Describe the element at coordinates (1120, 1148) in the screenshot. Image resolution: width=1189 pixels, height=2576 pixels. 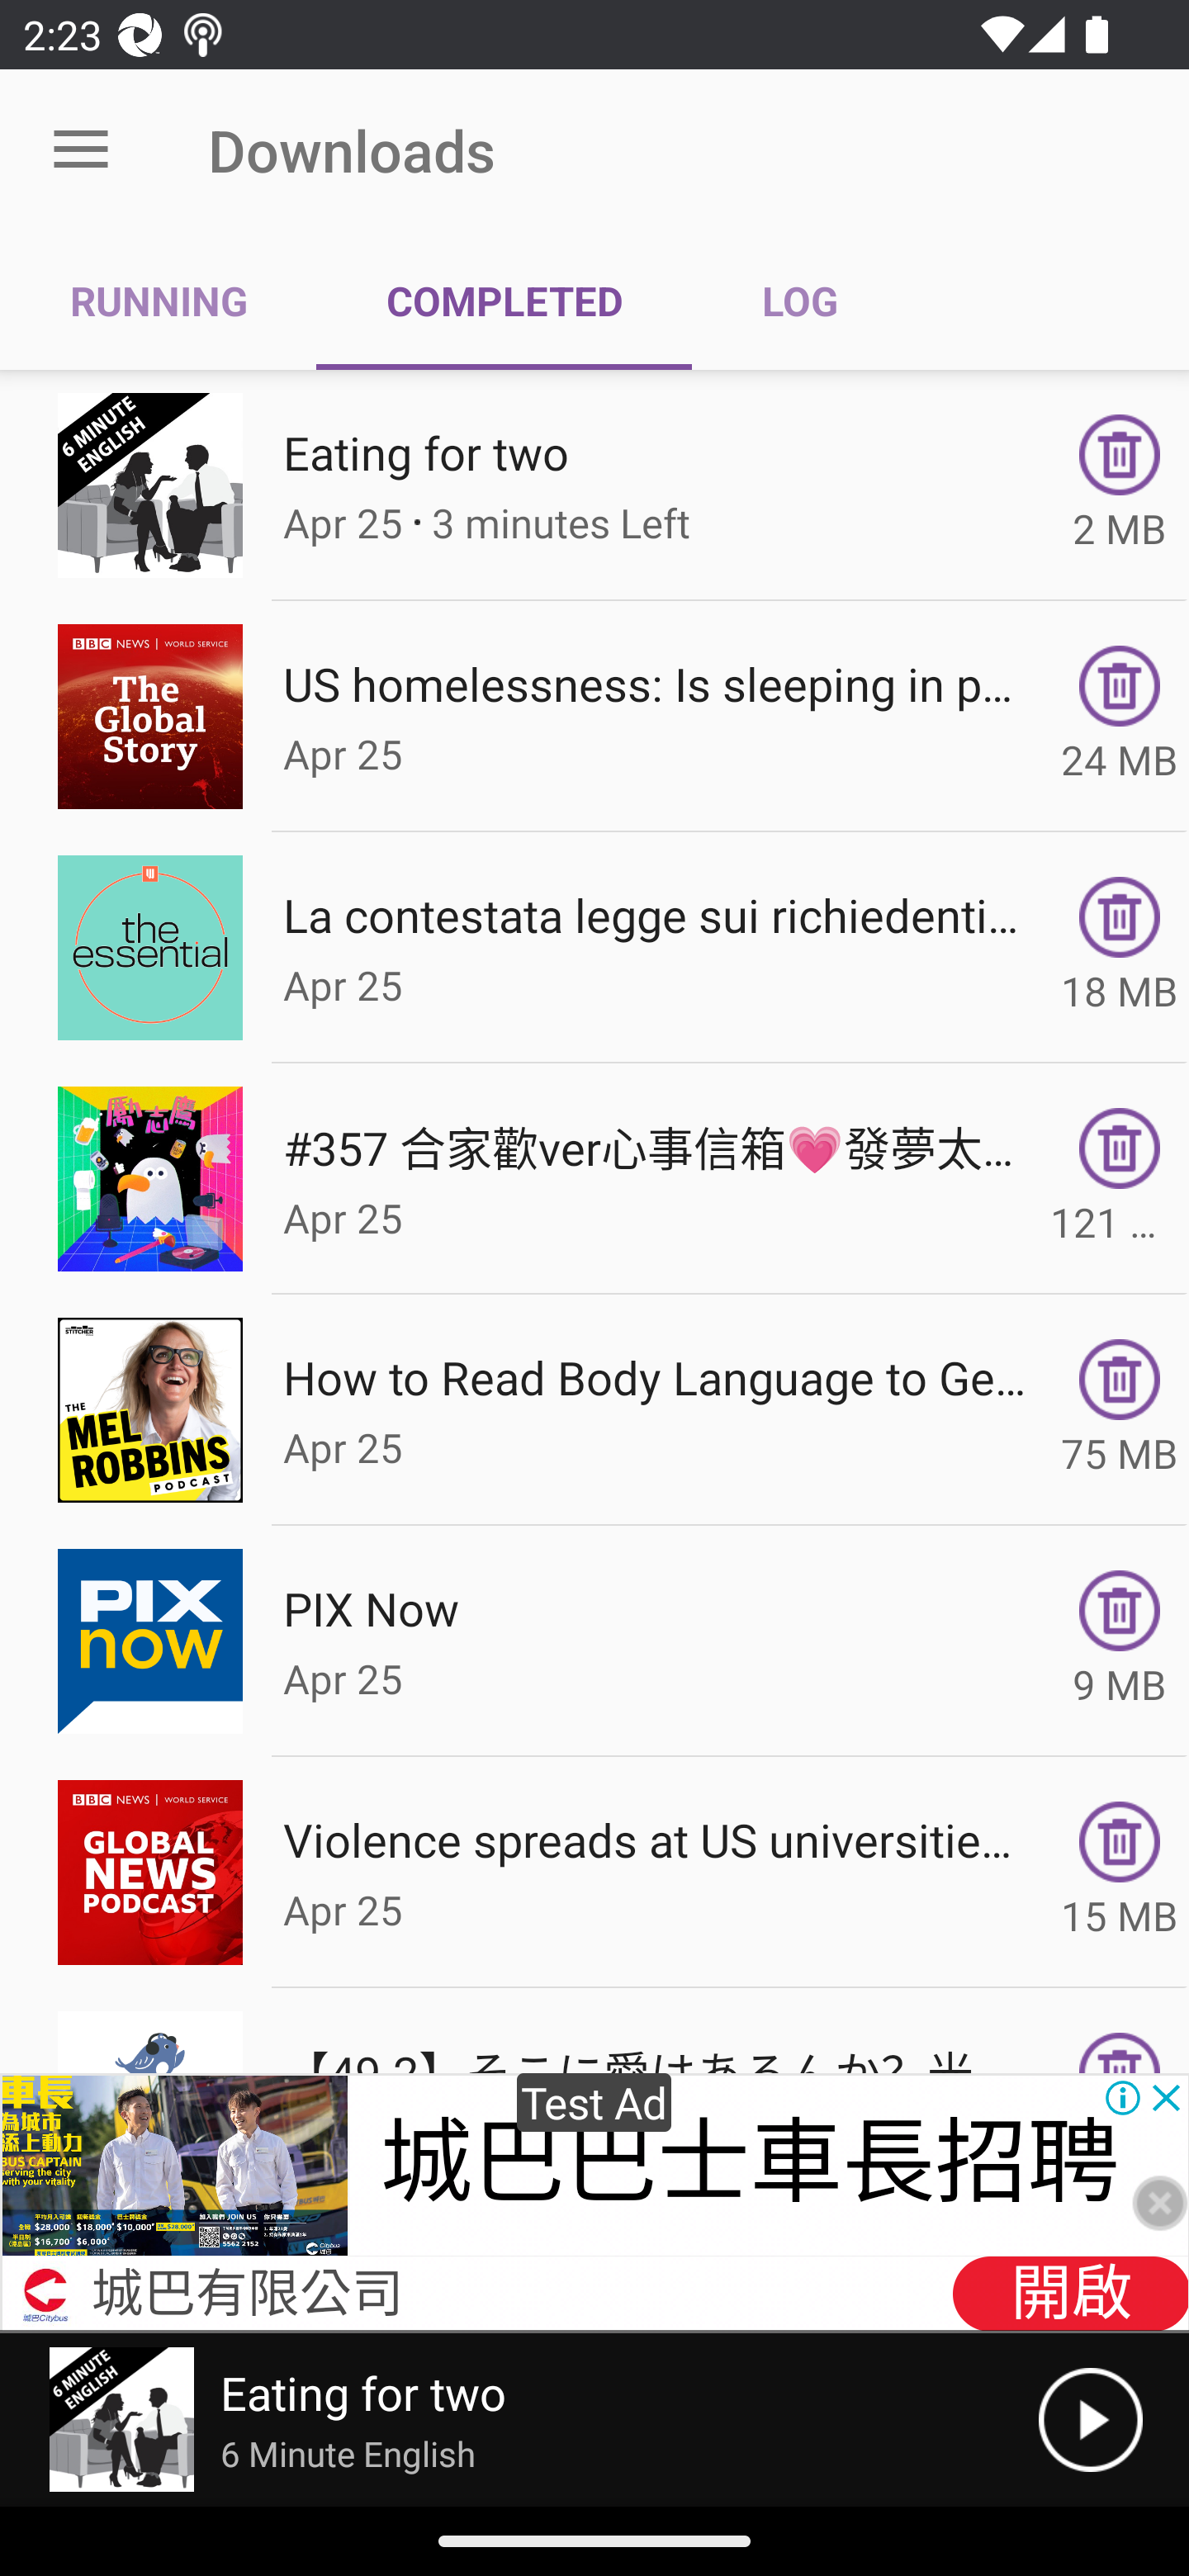
I see `Remove Episode` at that location.